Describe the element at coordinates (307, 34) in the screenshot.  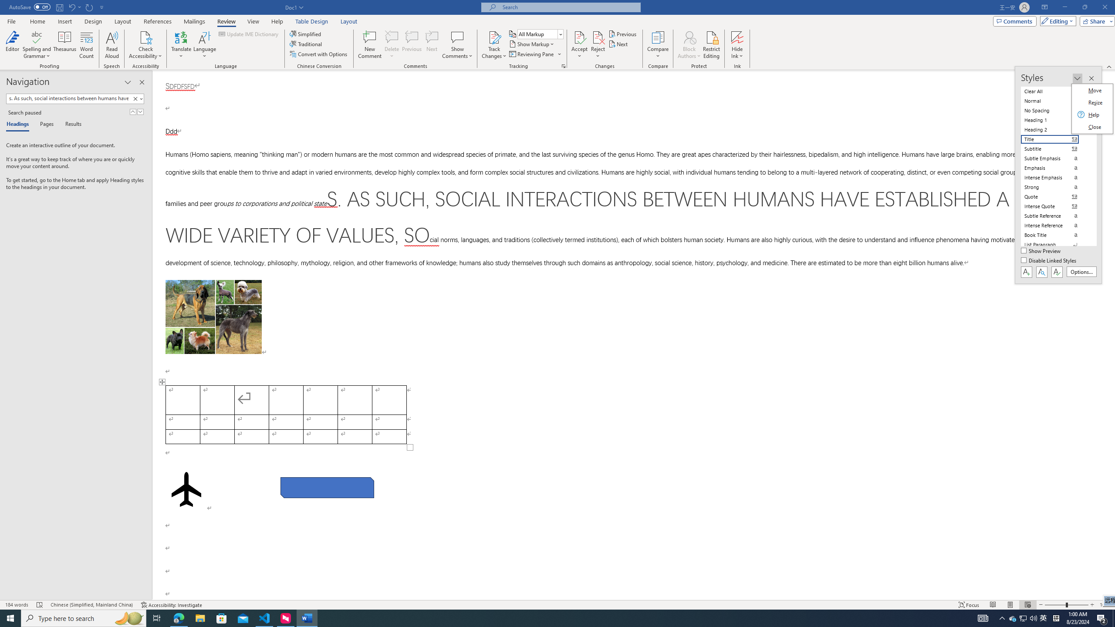
I see `Simplified` at that location.